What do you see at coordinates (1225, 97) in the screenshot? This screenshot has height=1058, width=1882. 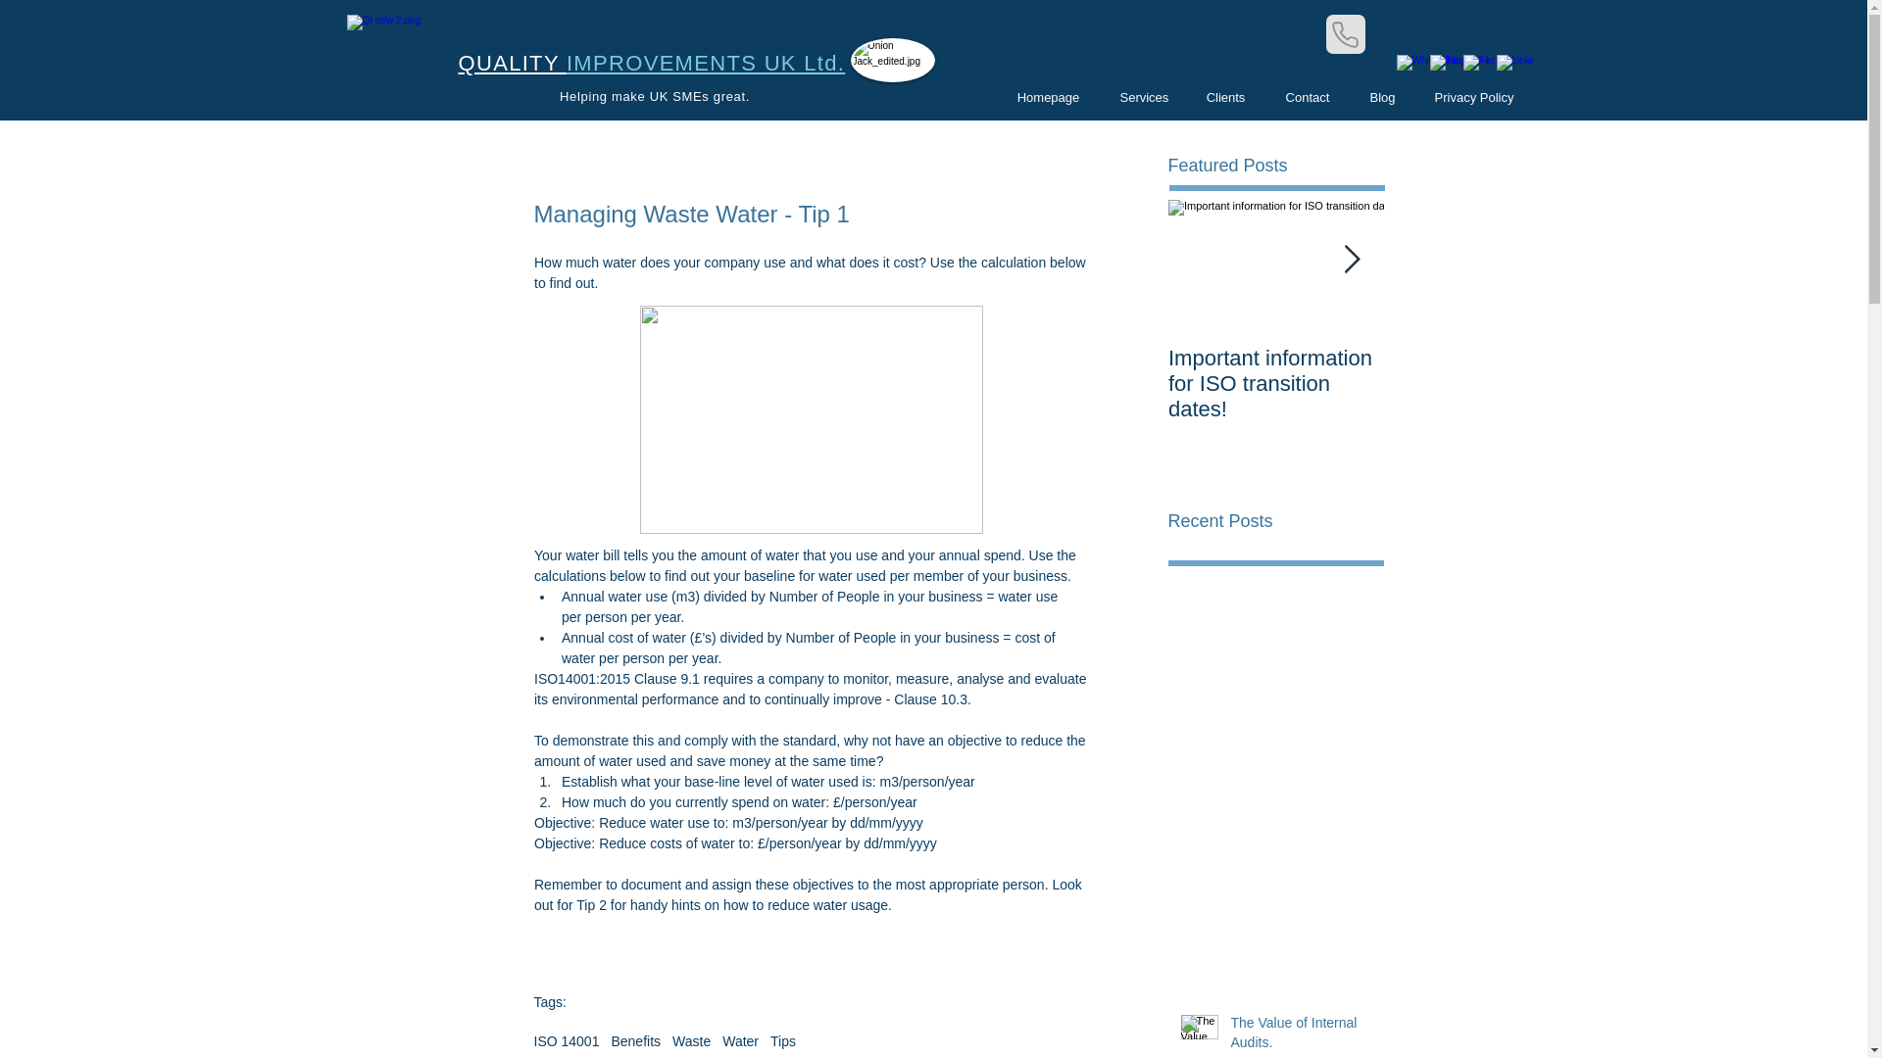 I see `Clients` at bounding box center [1225, 97].